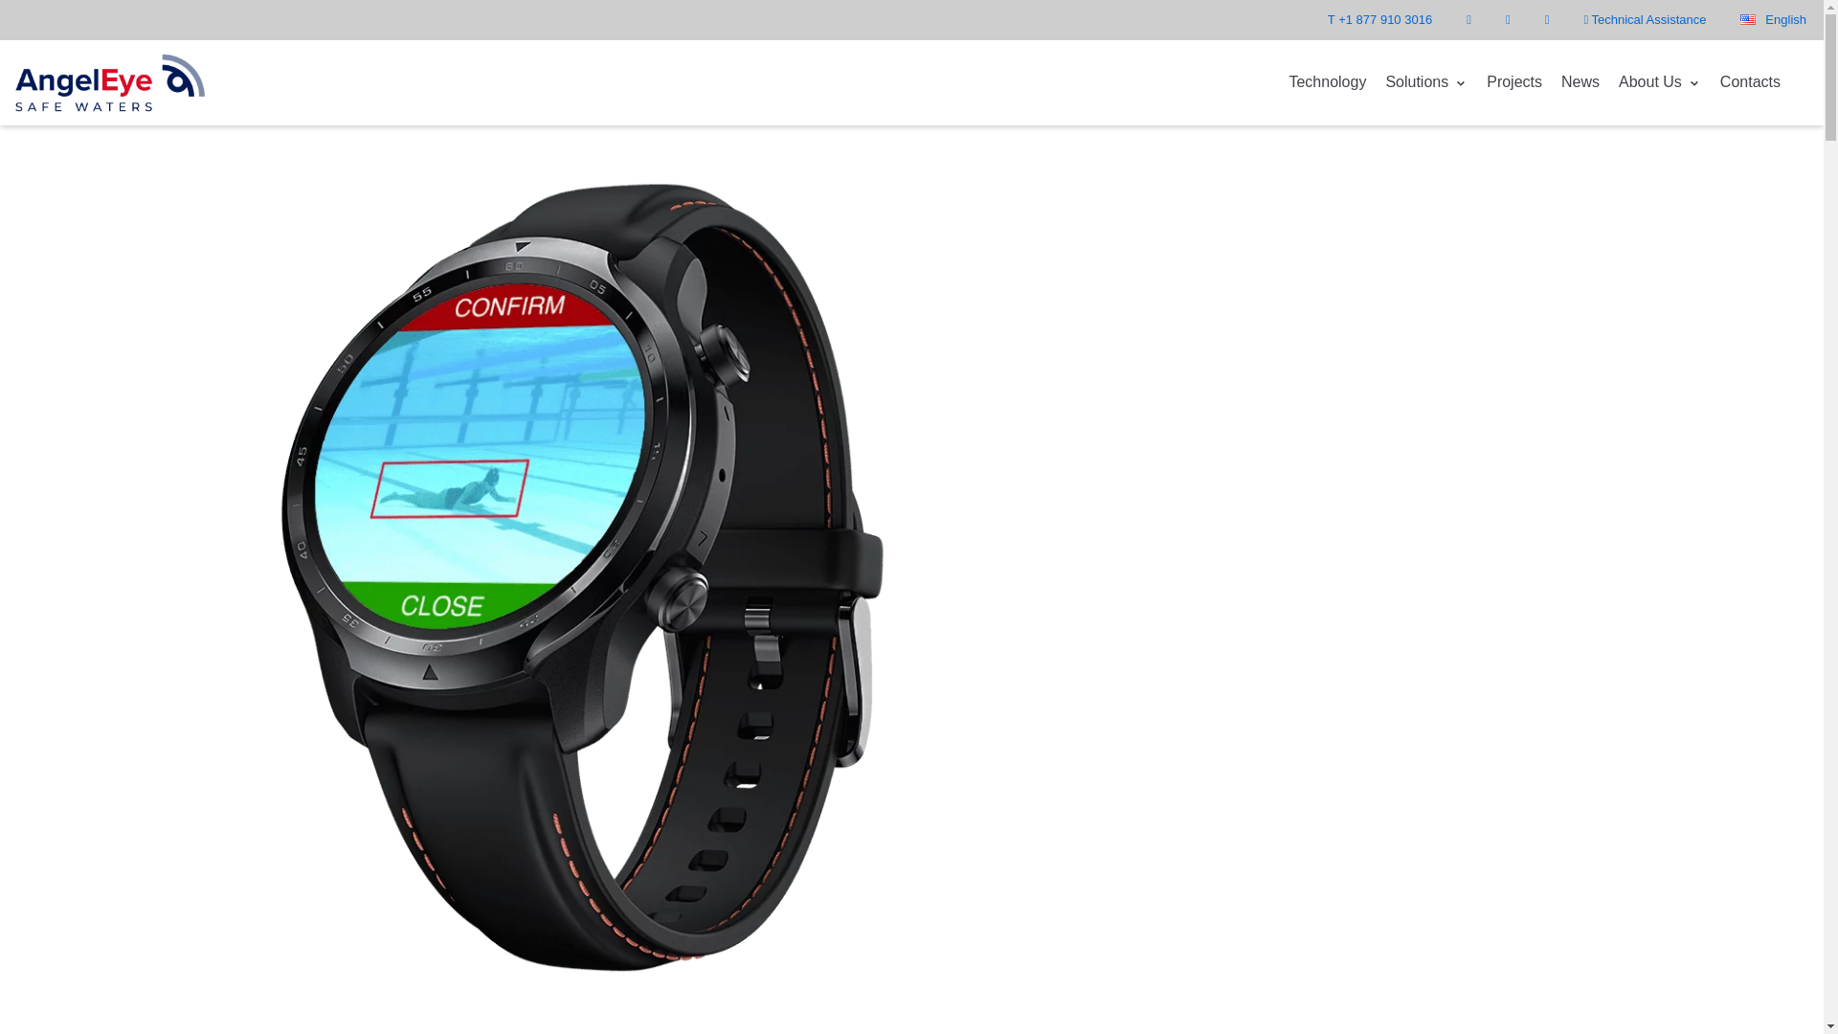  What do you see at coordinates (1644, 19) in the screenshot?
I see `Technical Assistance` at bounding box center [1644, 19].